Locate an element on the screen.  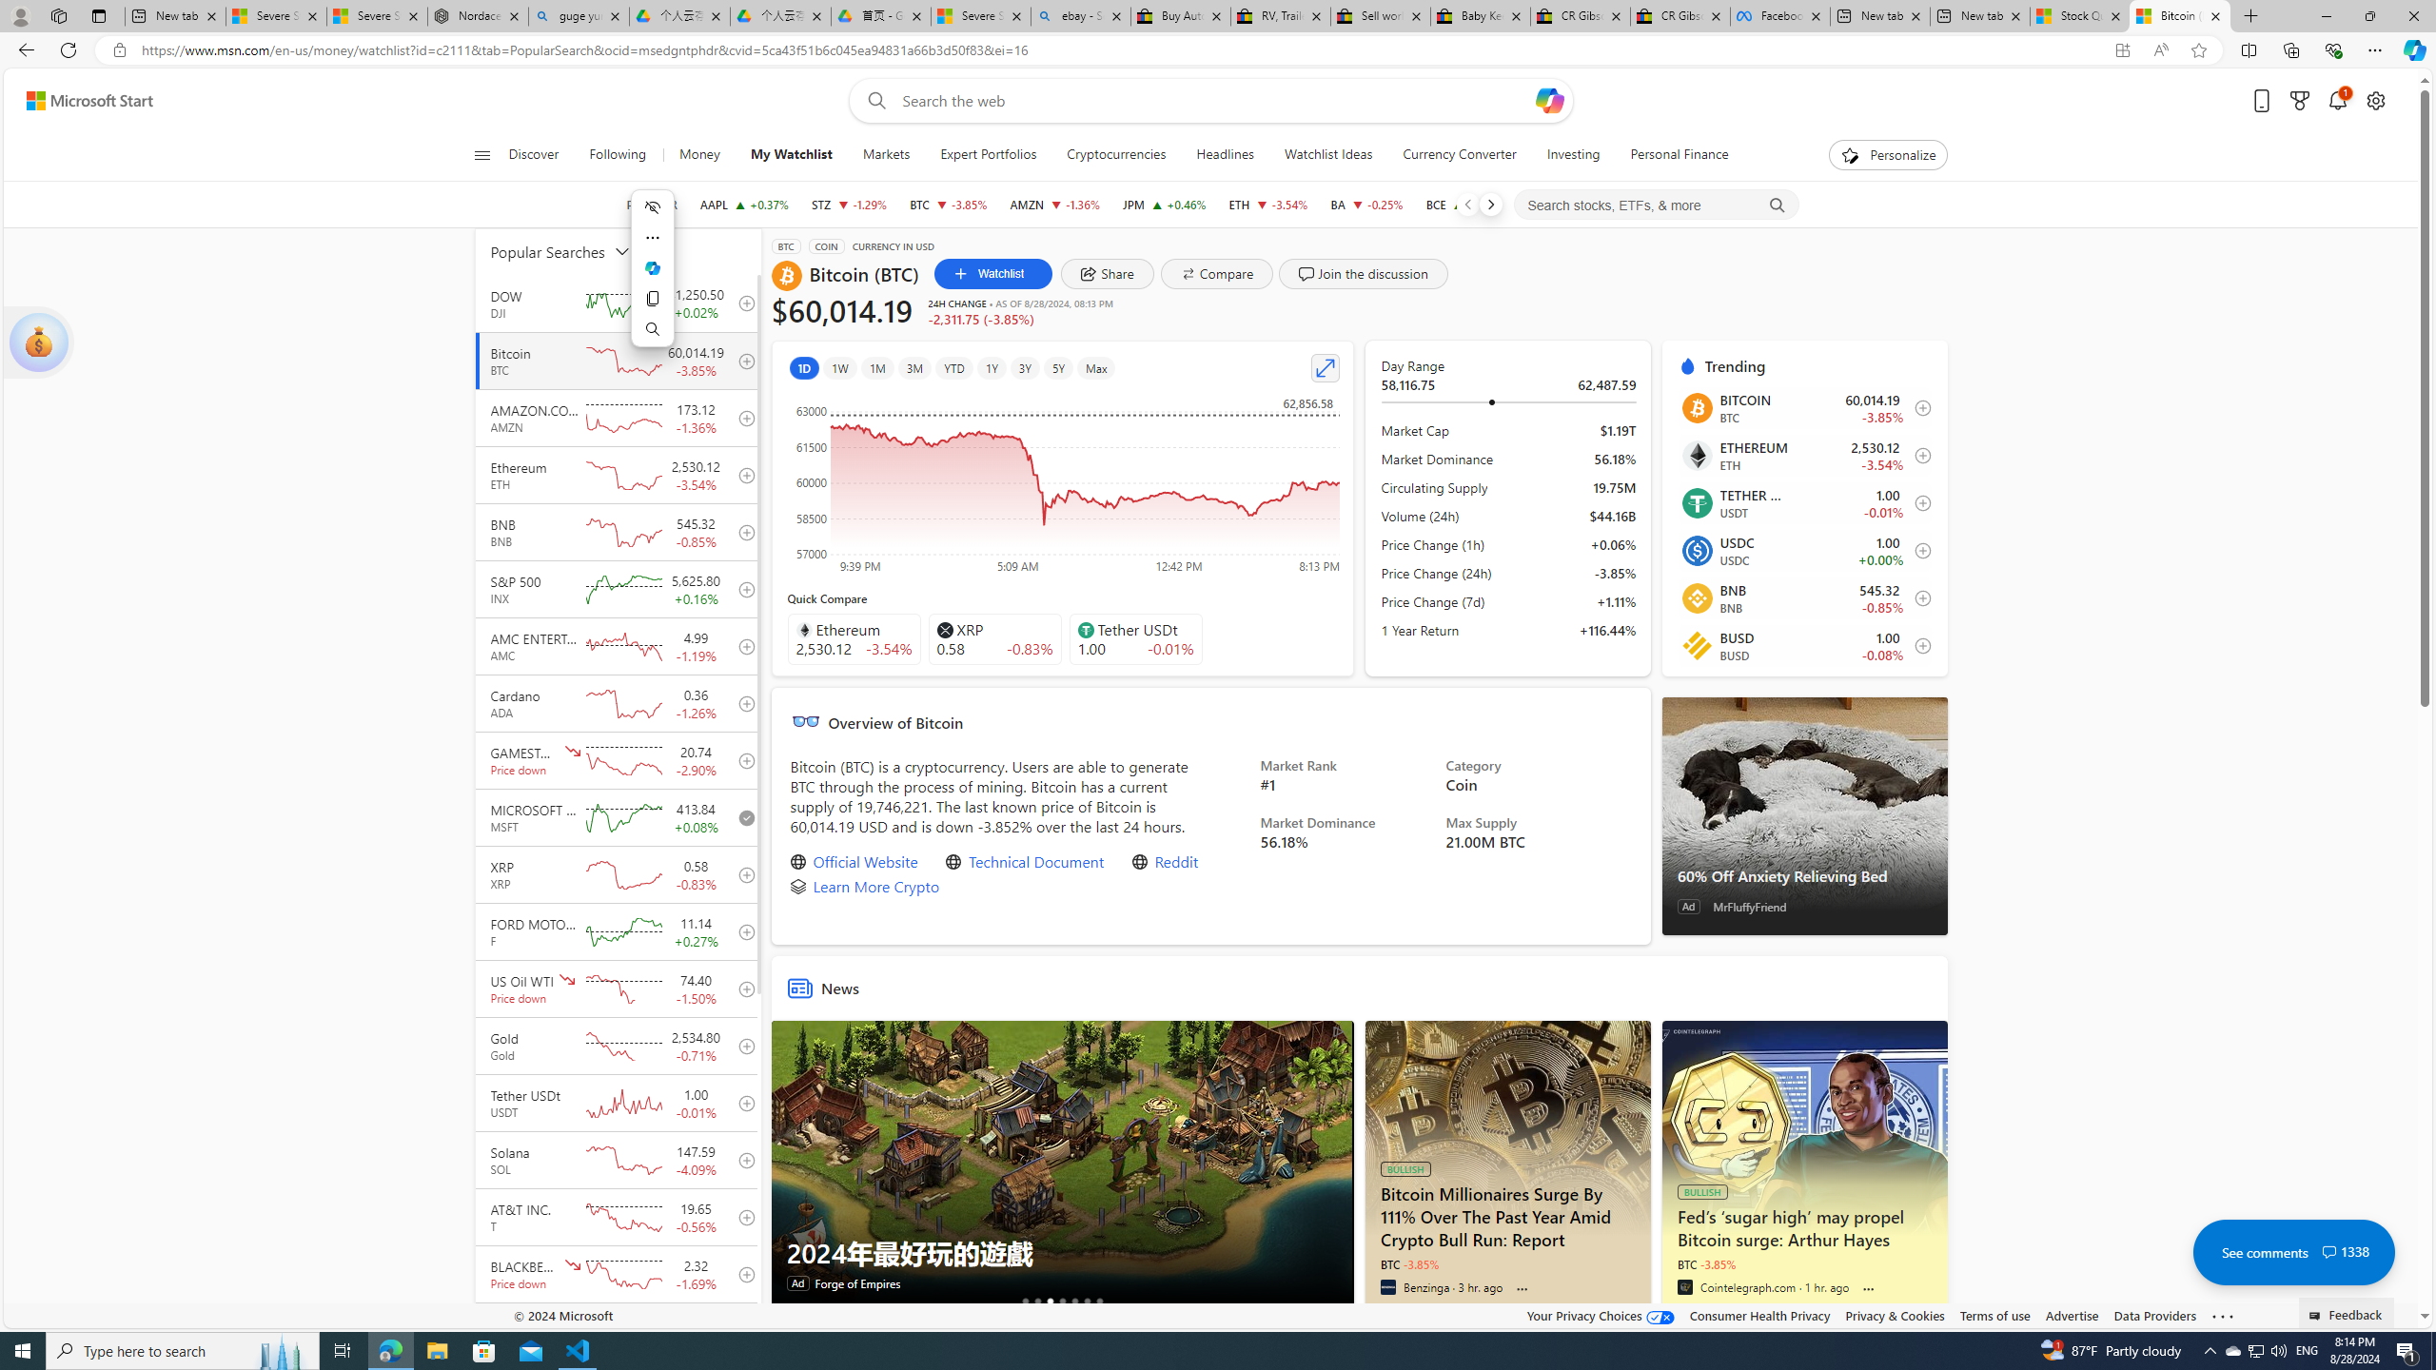
BUSD BUSD decrease 1.00 -0.00 -0.08% itemundefined is located at coordinates (1804, 645).